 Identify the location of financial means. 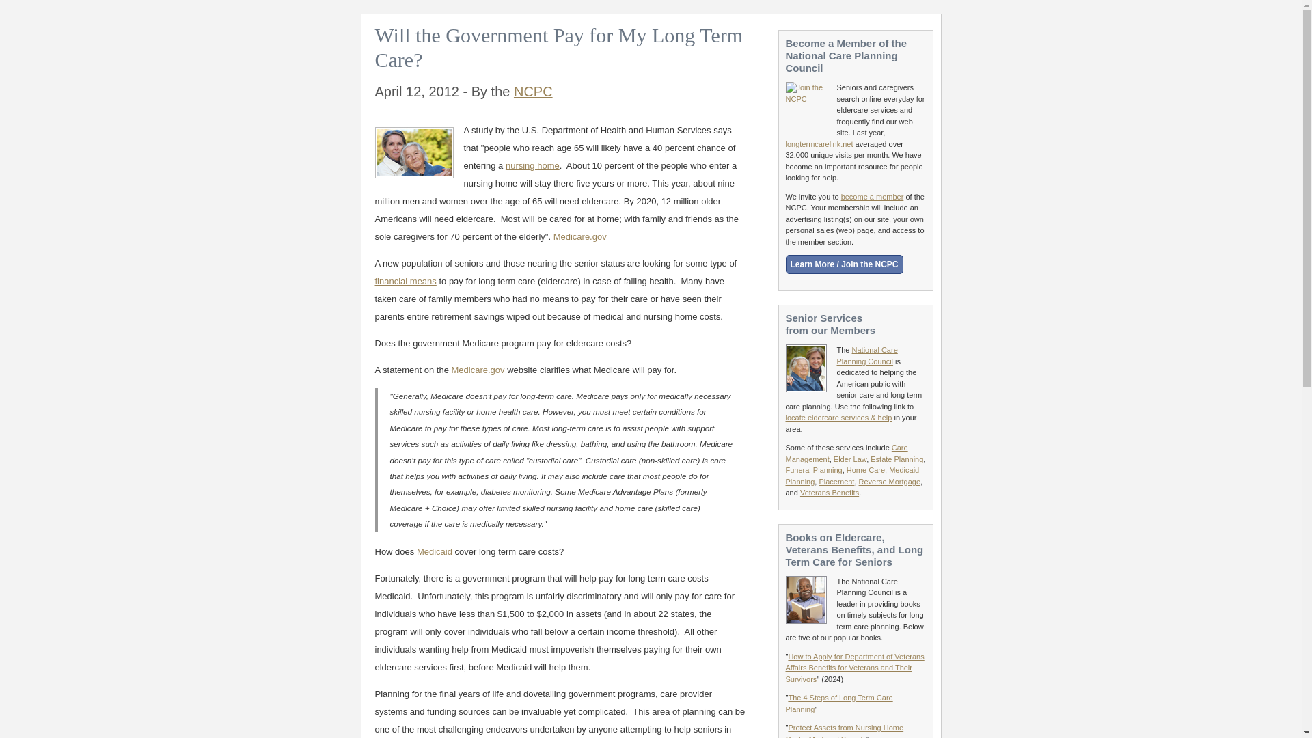
(405, 281).